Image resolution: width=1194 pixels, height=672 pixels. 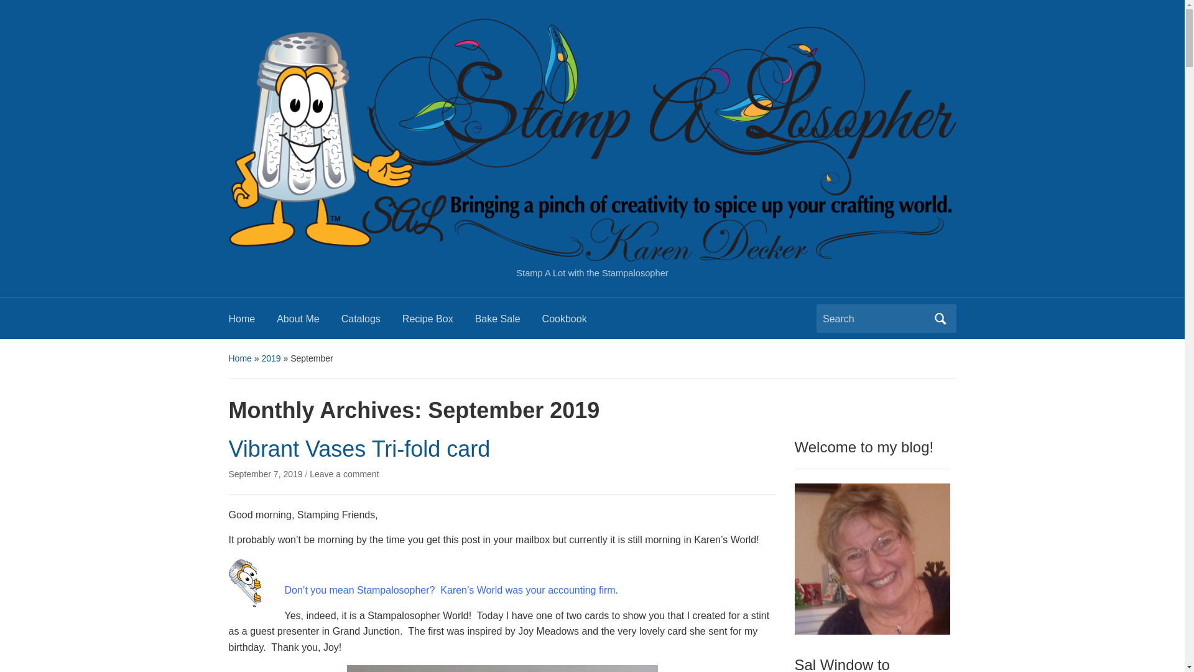 What do you see at coordinates (359, 448) in the screenshot?
I see `Vibrant Vases Tri-fold card` at bounding box center [359, 448].